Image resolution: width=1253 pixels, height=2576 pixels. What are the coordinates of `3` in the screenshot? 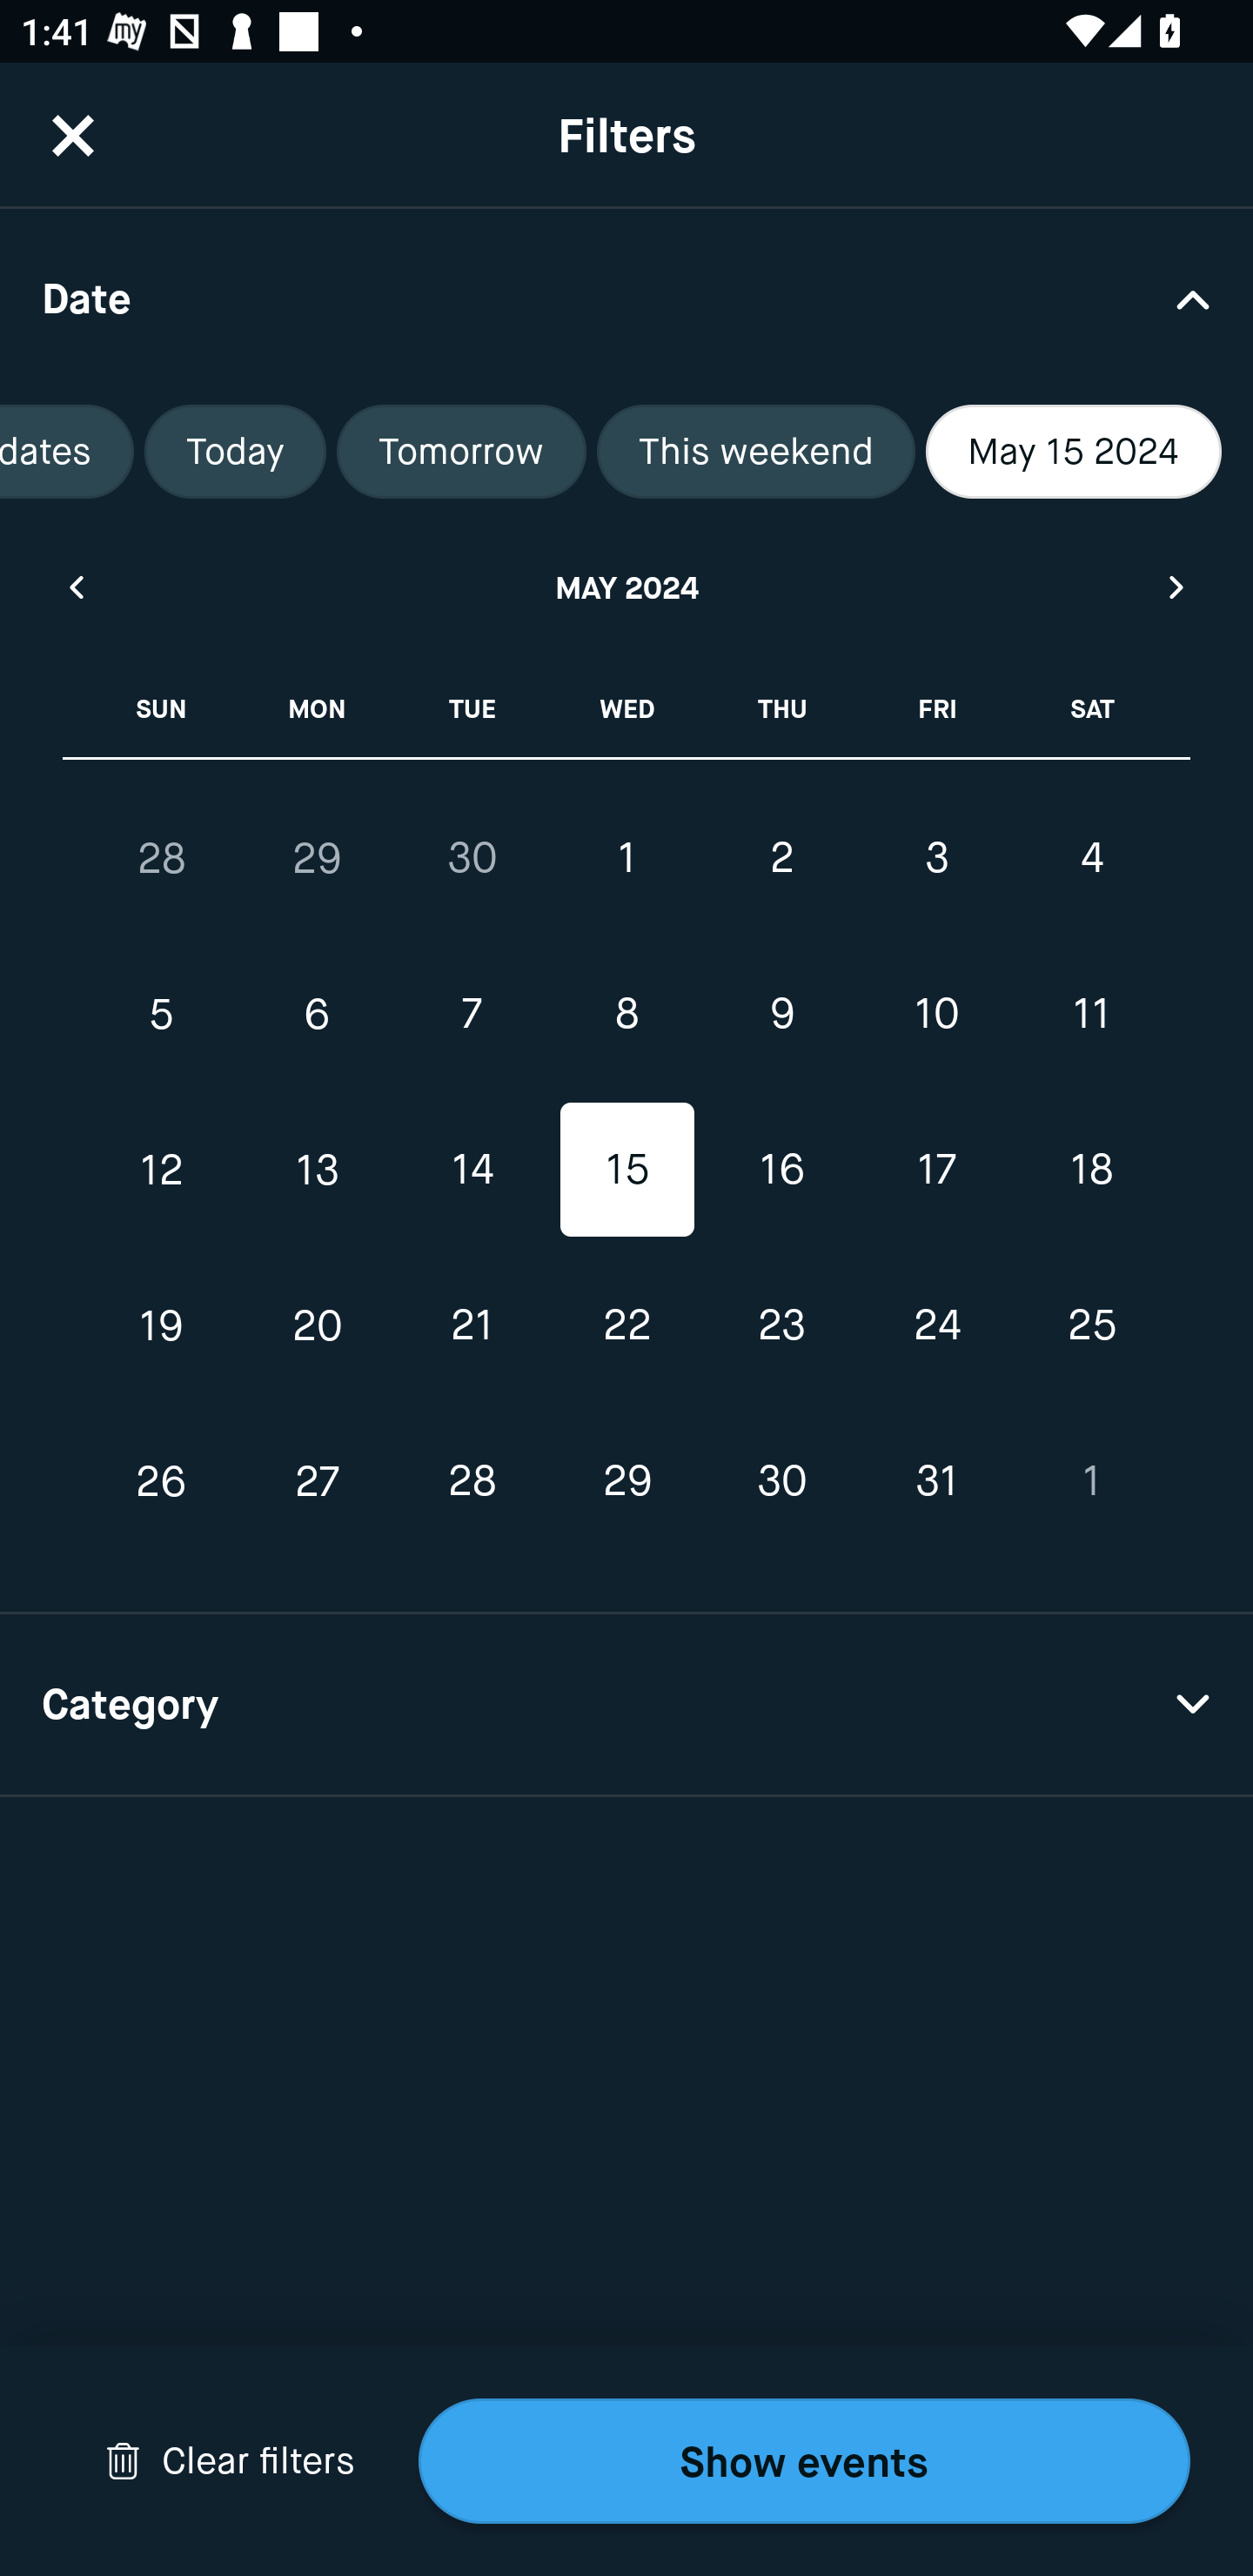 It's located at (936, 857).